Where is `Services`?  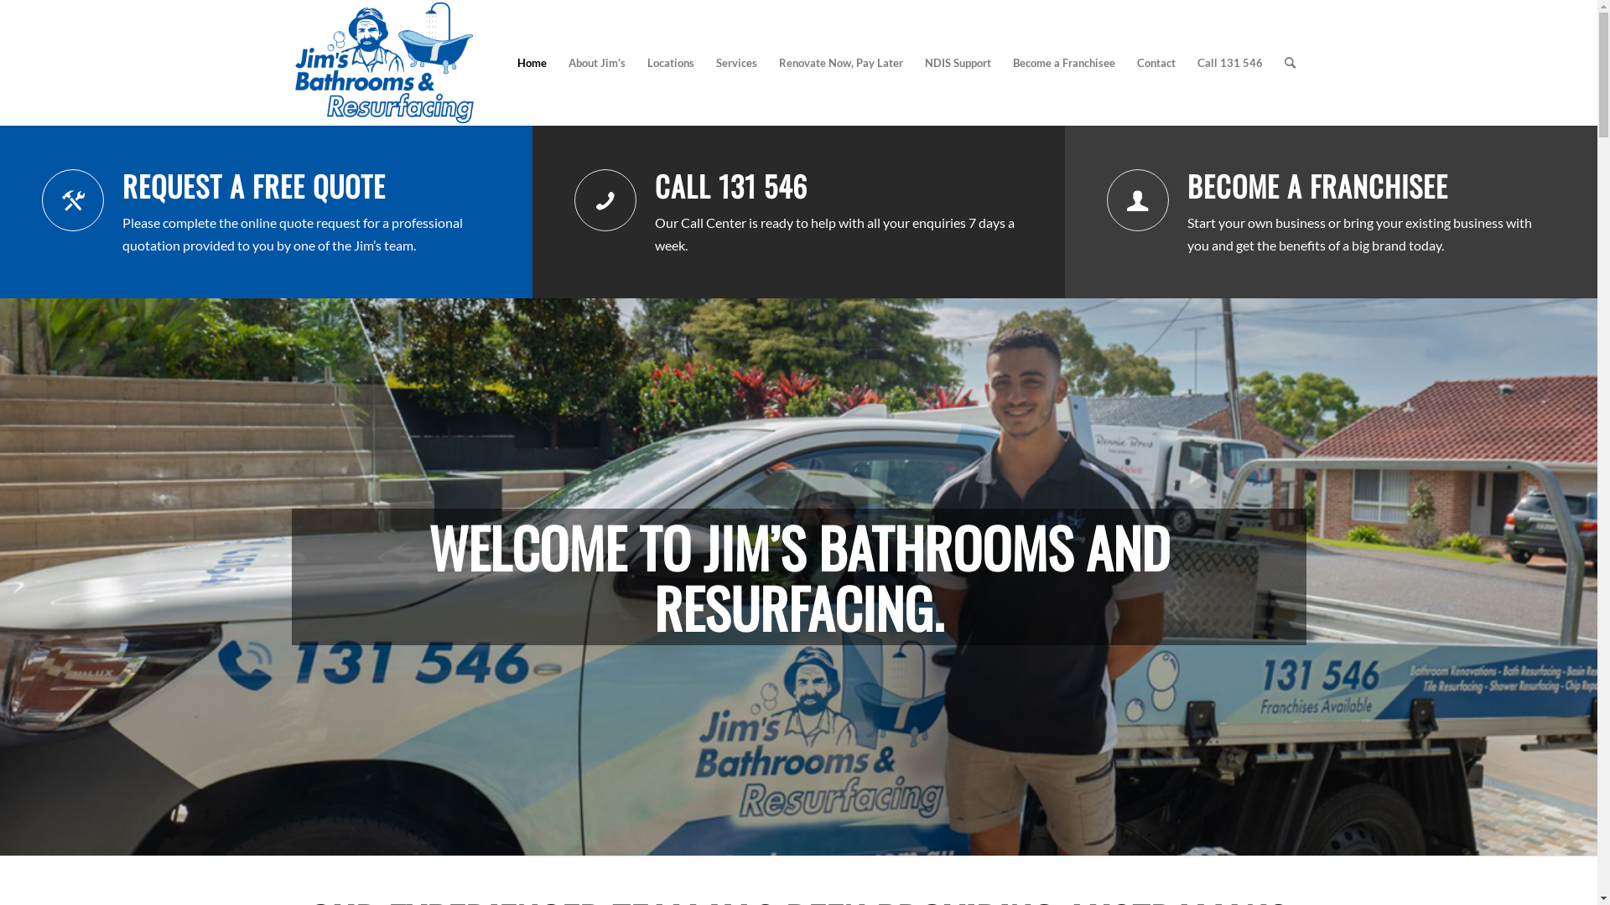
Services is located at coordinates (736, 63).